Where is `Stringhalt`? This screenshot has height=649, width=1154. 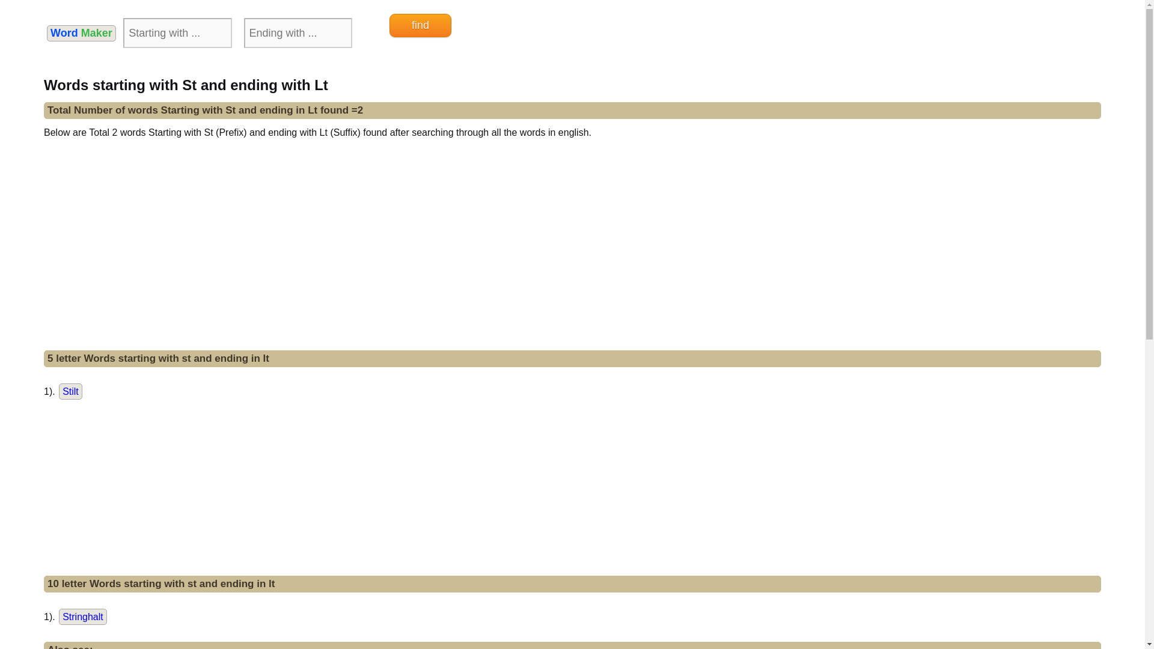 Stringhalt is located at coordinates (83, 617).